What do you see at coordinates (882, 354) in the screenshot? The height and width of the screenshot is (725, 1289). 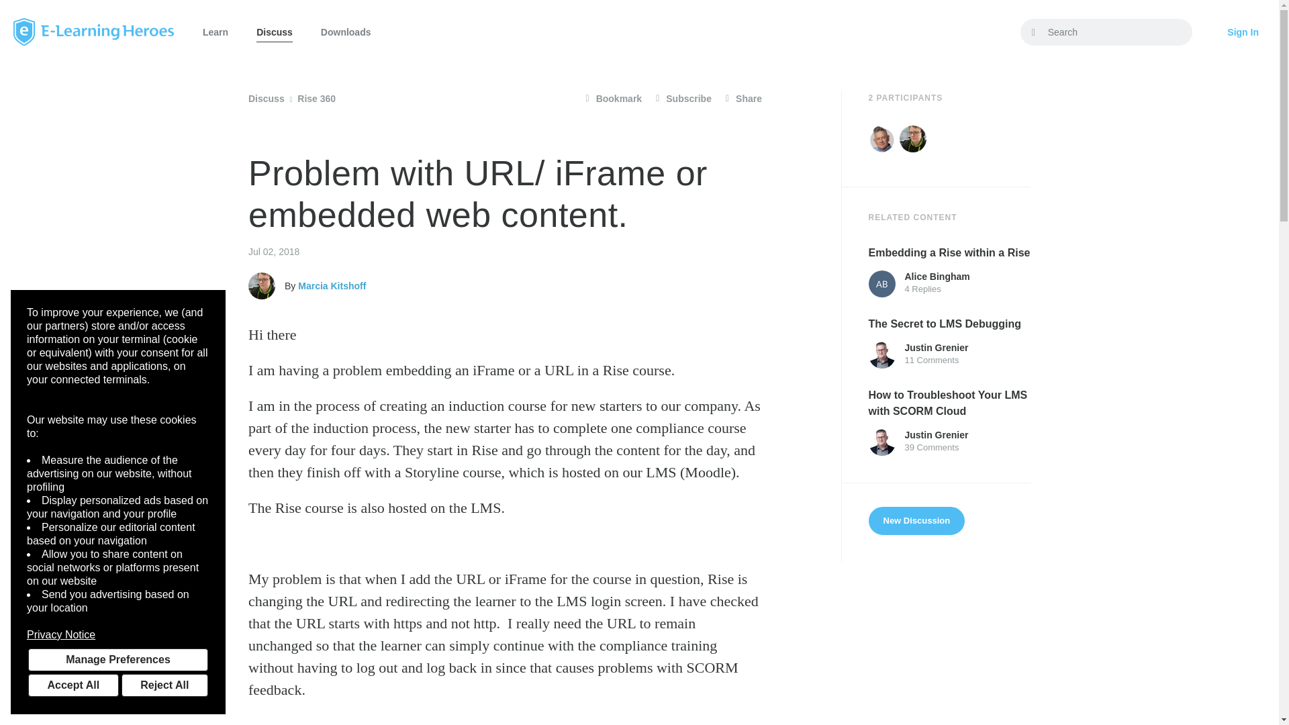 I see `Justin Grenier` at bounding box center [882, 354].